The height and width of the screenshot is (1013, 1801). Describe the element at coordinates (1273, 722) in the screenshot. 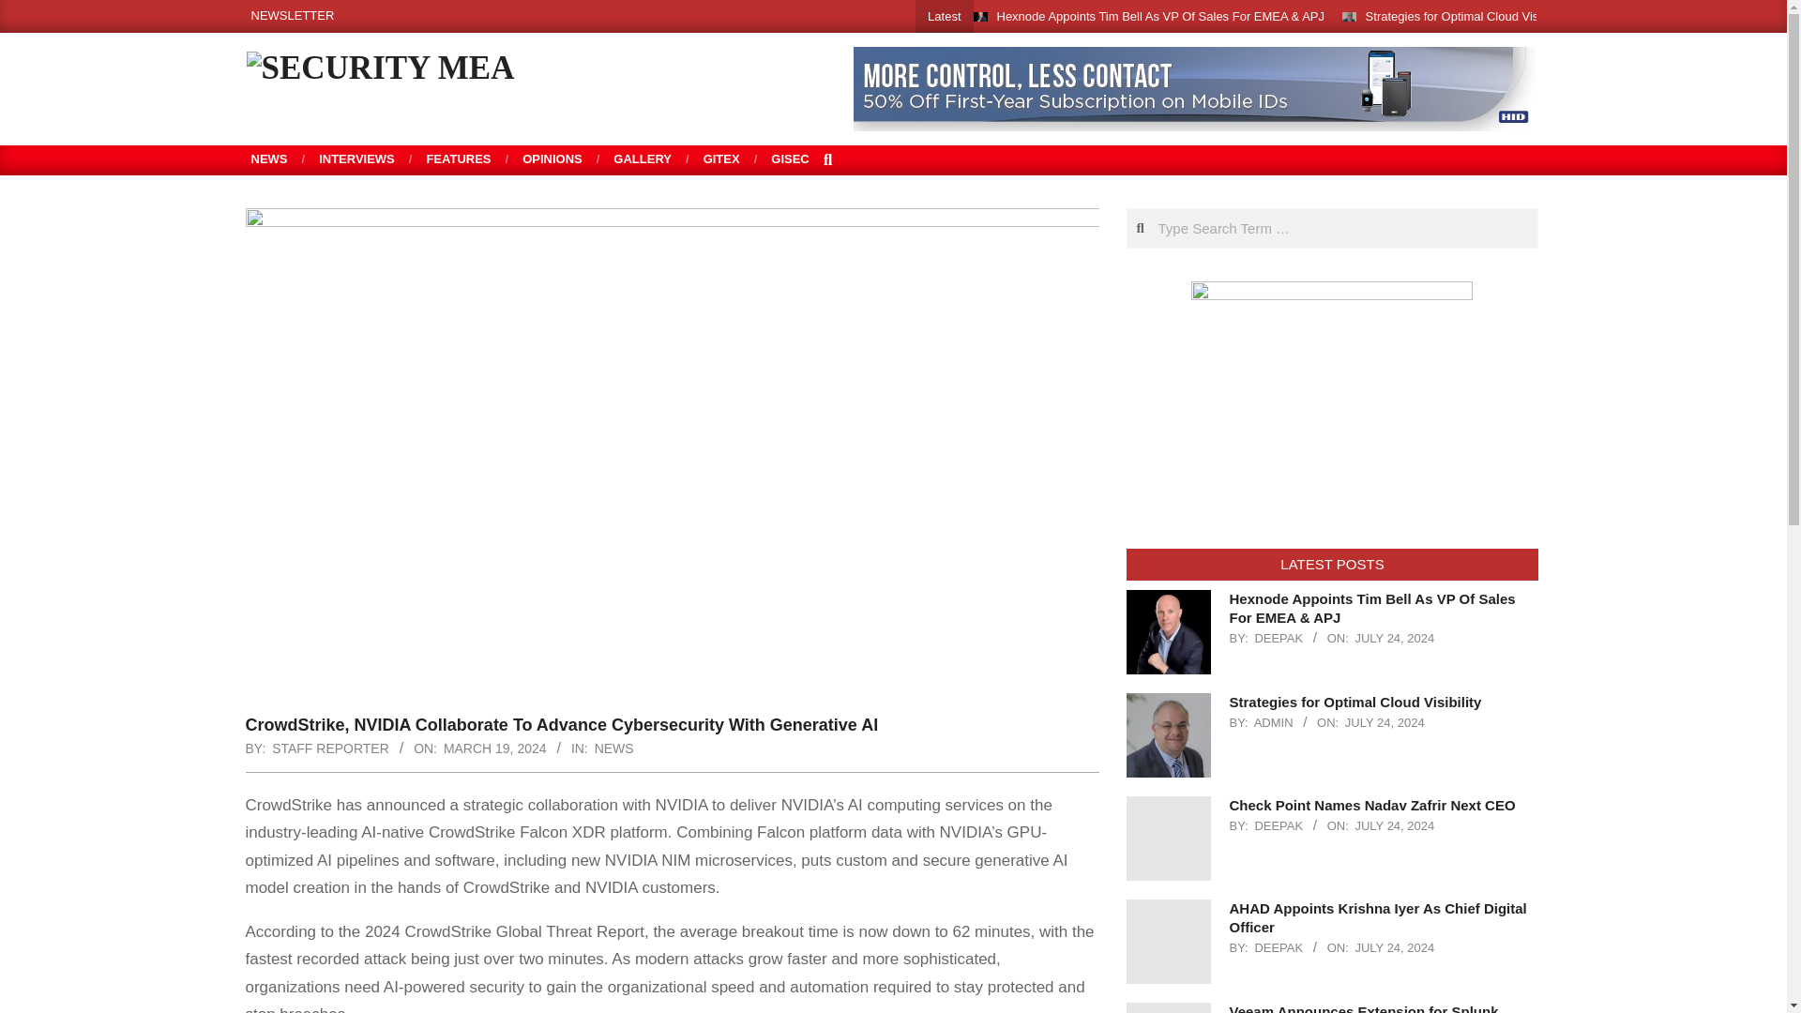

I see `Posts by admin` at that location.